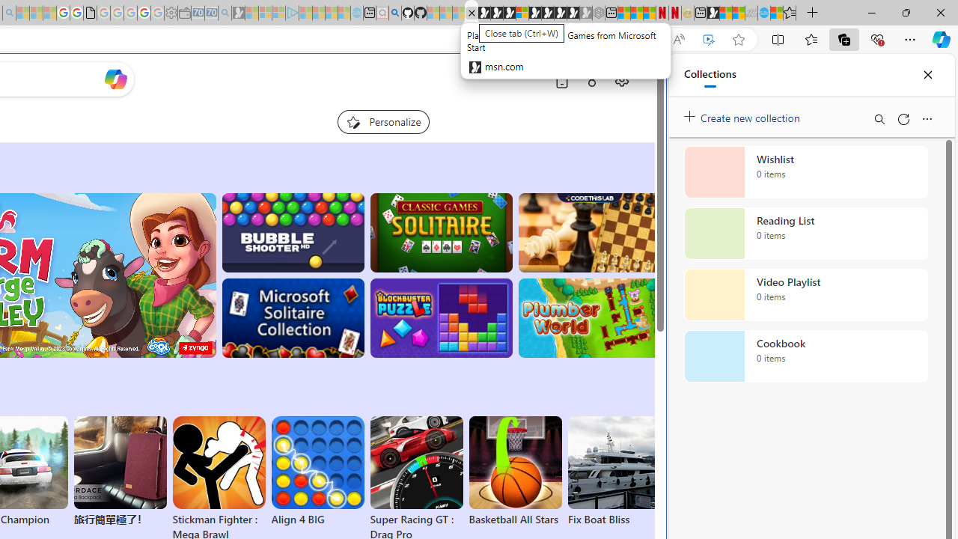 The width and height of the screenshot is (958, 539). I want to click on Video Playlist collection, 0 items, so click(805, 295).